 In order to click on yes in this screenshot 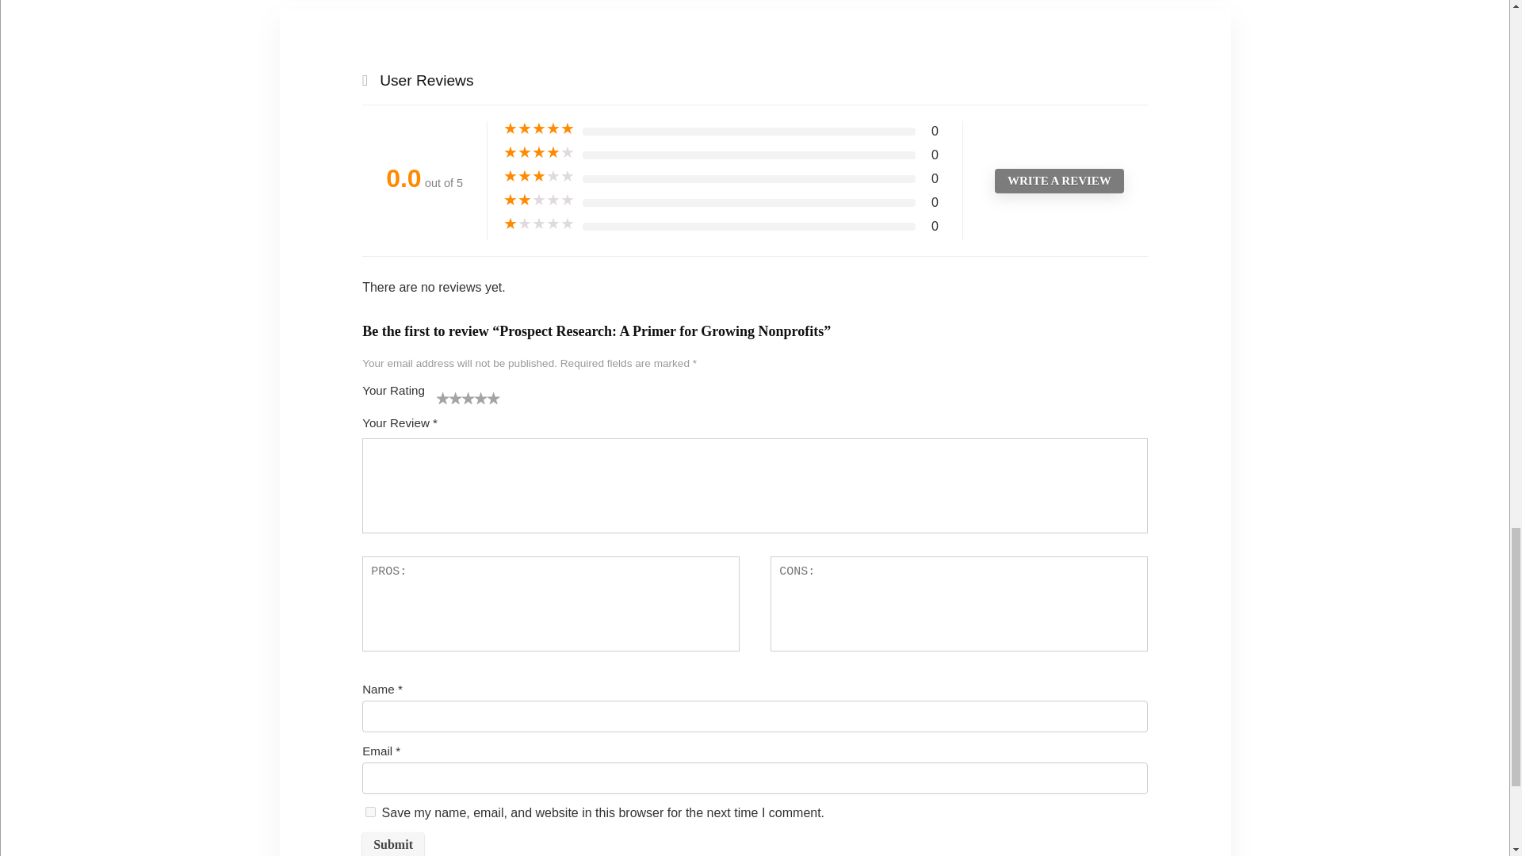, I will do `click(370, 812)`.